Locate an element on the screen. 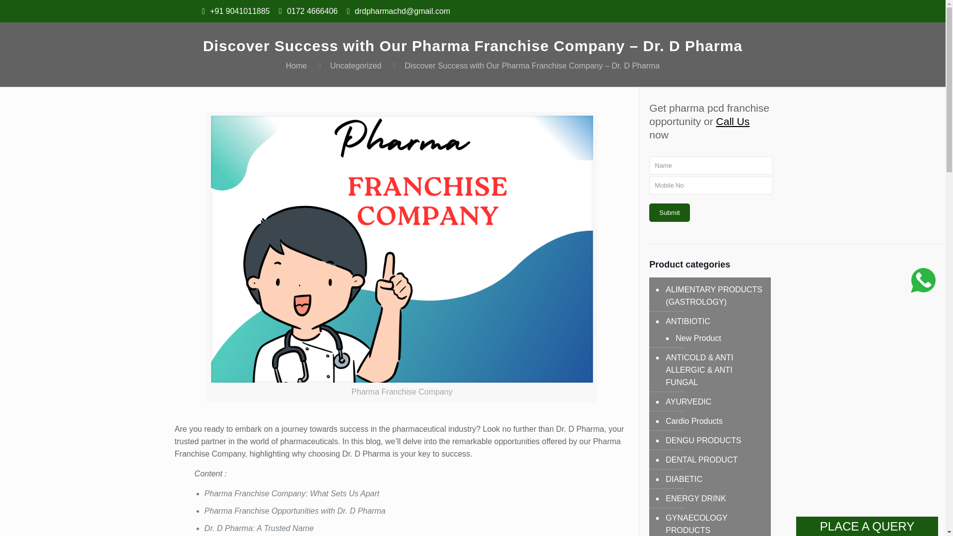 This screenshot has width=953, height=536. 0172 4666406 is located at coordinates (312, 11).